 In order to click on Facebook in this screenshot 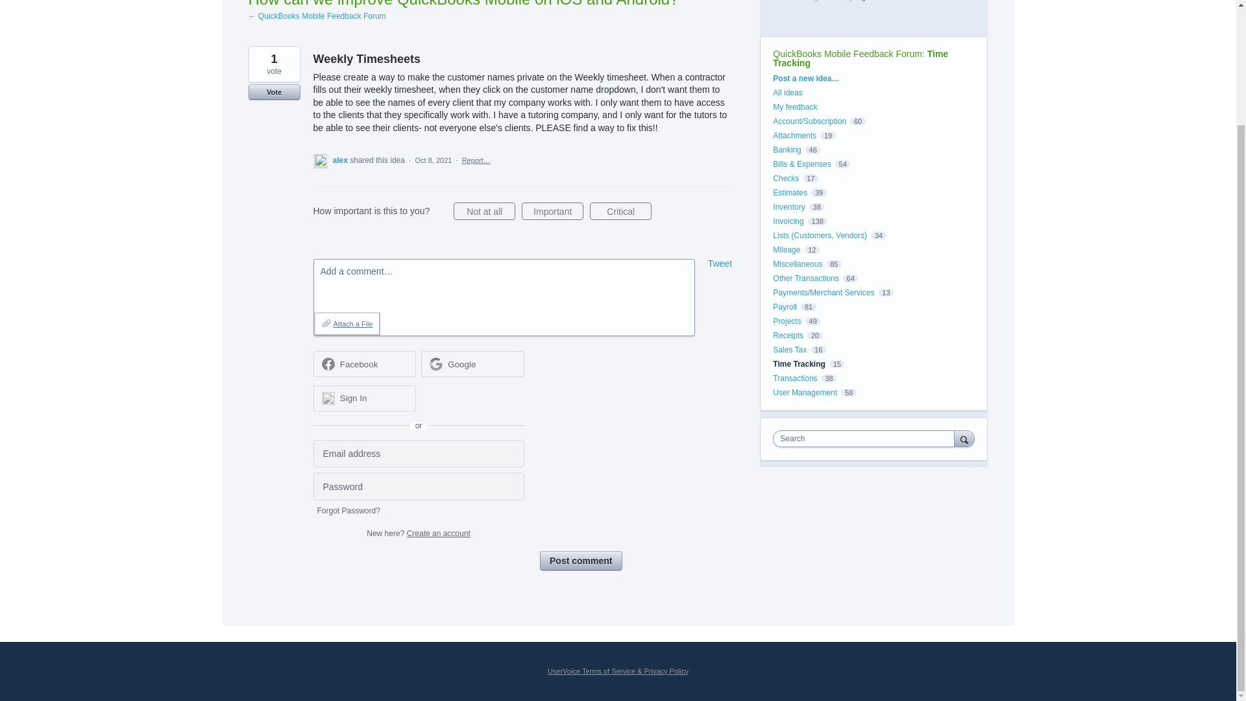, I will do `click(364, 364)`.